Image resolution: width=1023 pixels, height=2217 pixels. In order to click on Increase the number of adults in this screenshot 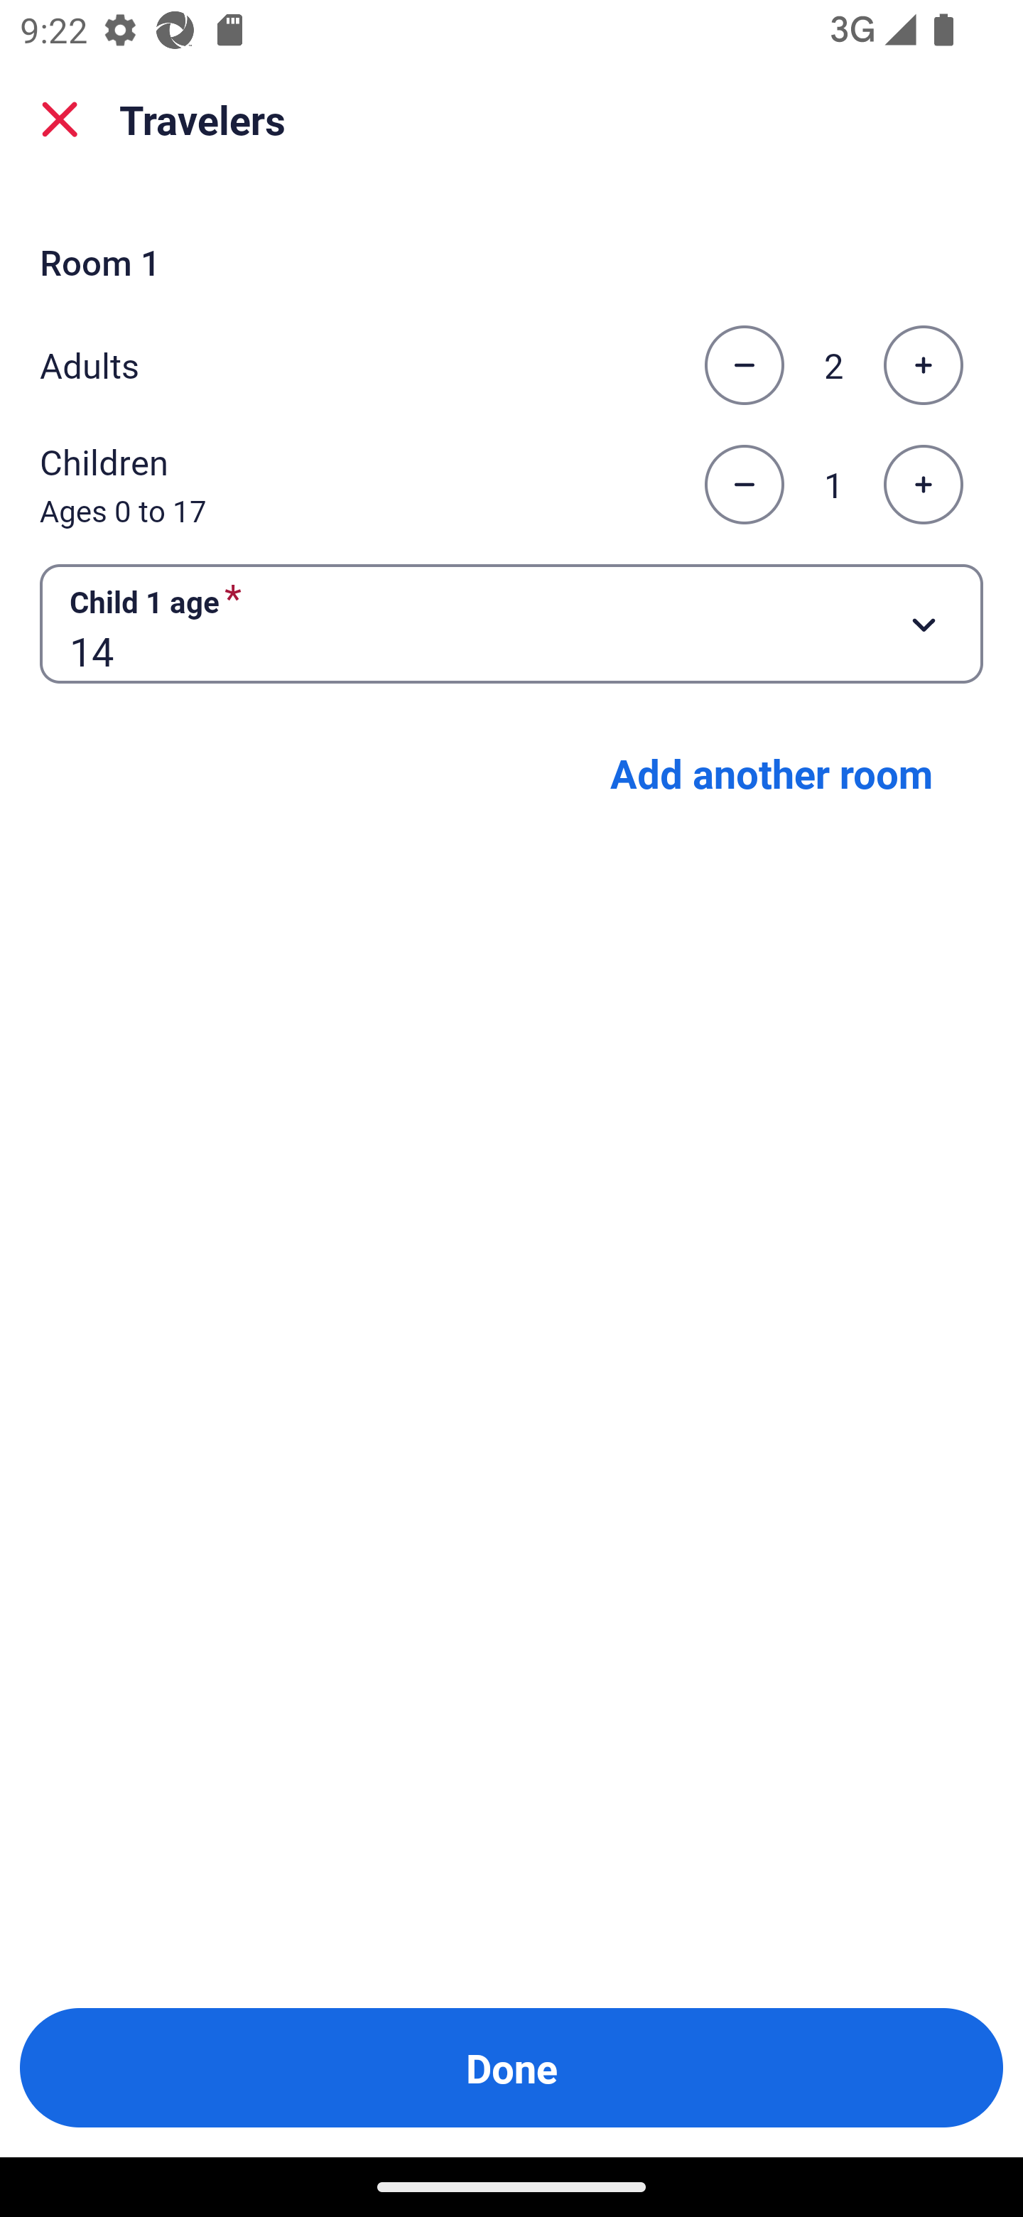, I will do `click(923, 365)`.